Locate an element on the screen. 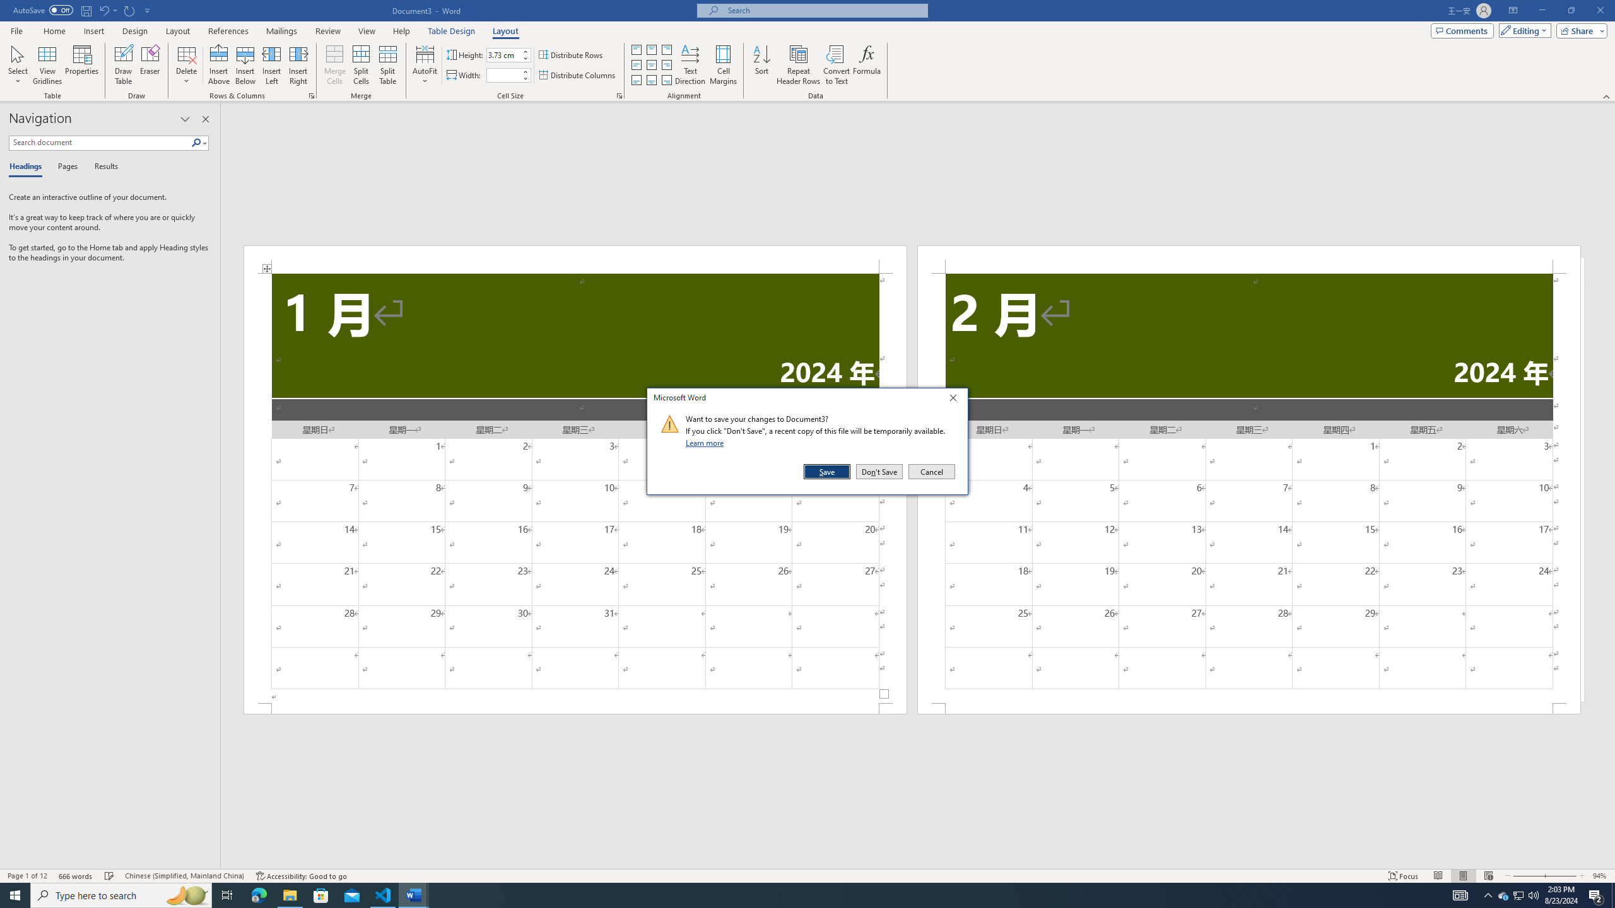 The width and height of the screenshot is (1615, 908). Home is located at coordinates (54, 31).